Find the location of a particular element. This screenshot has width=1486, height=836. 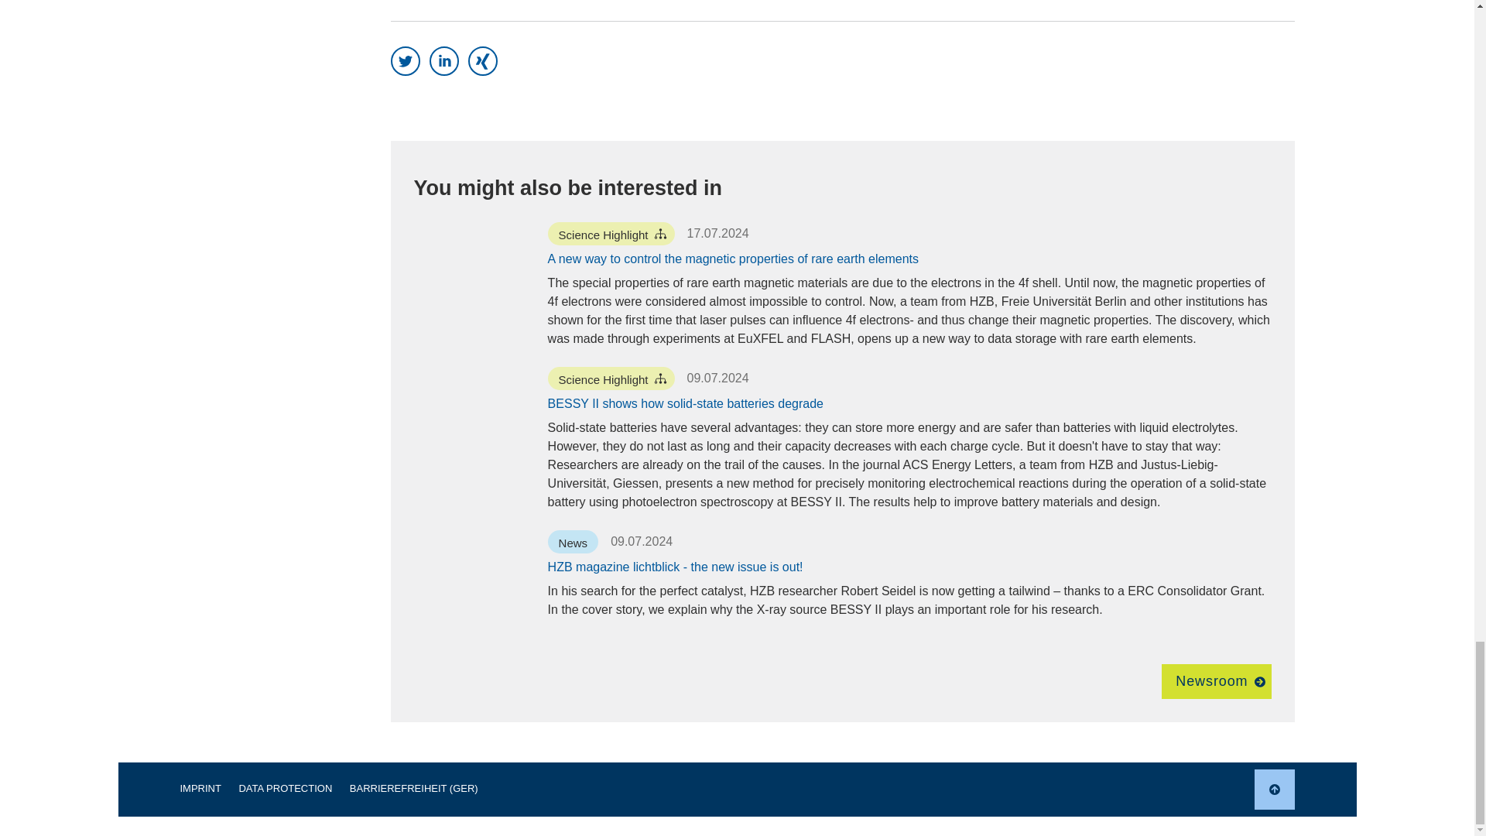

DATA PROTECTION is located at coordinates (285, 788).